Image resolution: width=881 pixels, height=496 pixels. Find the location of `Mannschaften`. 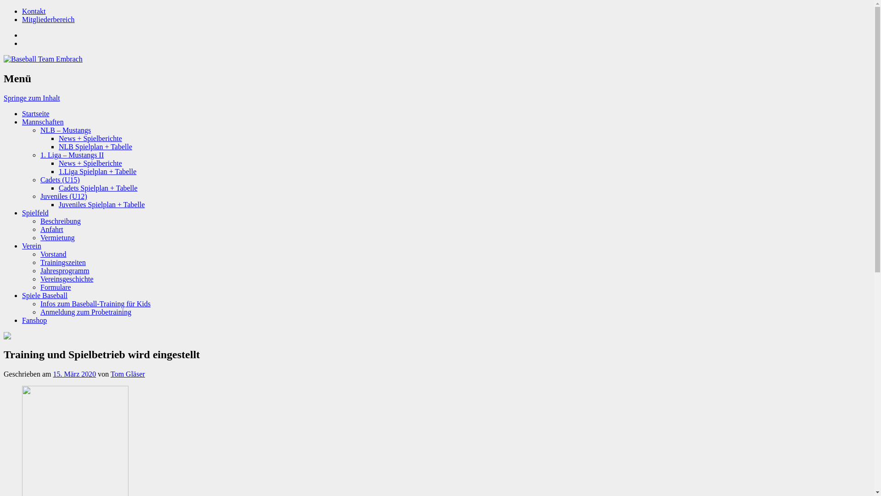

Mannschaften is located at coordinates (43, 122).